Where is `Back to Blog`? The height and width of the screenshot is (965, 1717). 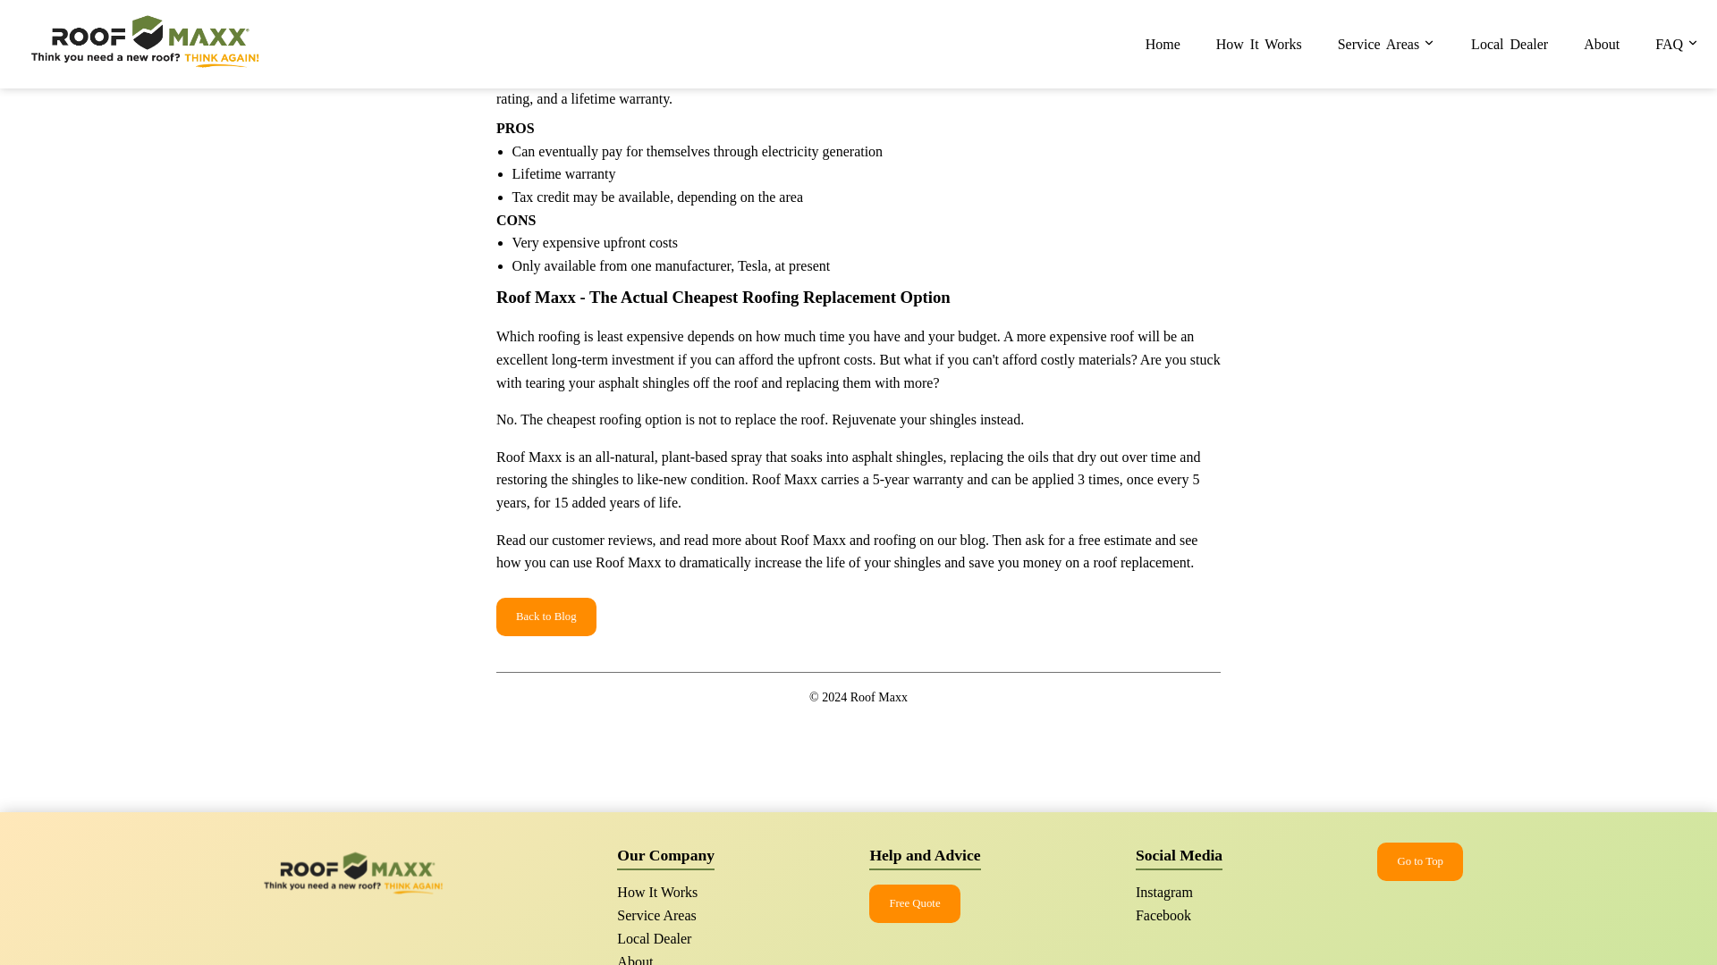
Back to Blog is located at coordinates (546, 617).